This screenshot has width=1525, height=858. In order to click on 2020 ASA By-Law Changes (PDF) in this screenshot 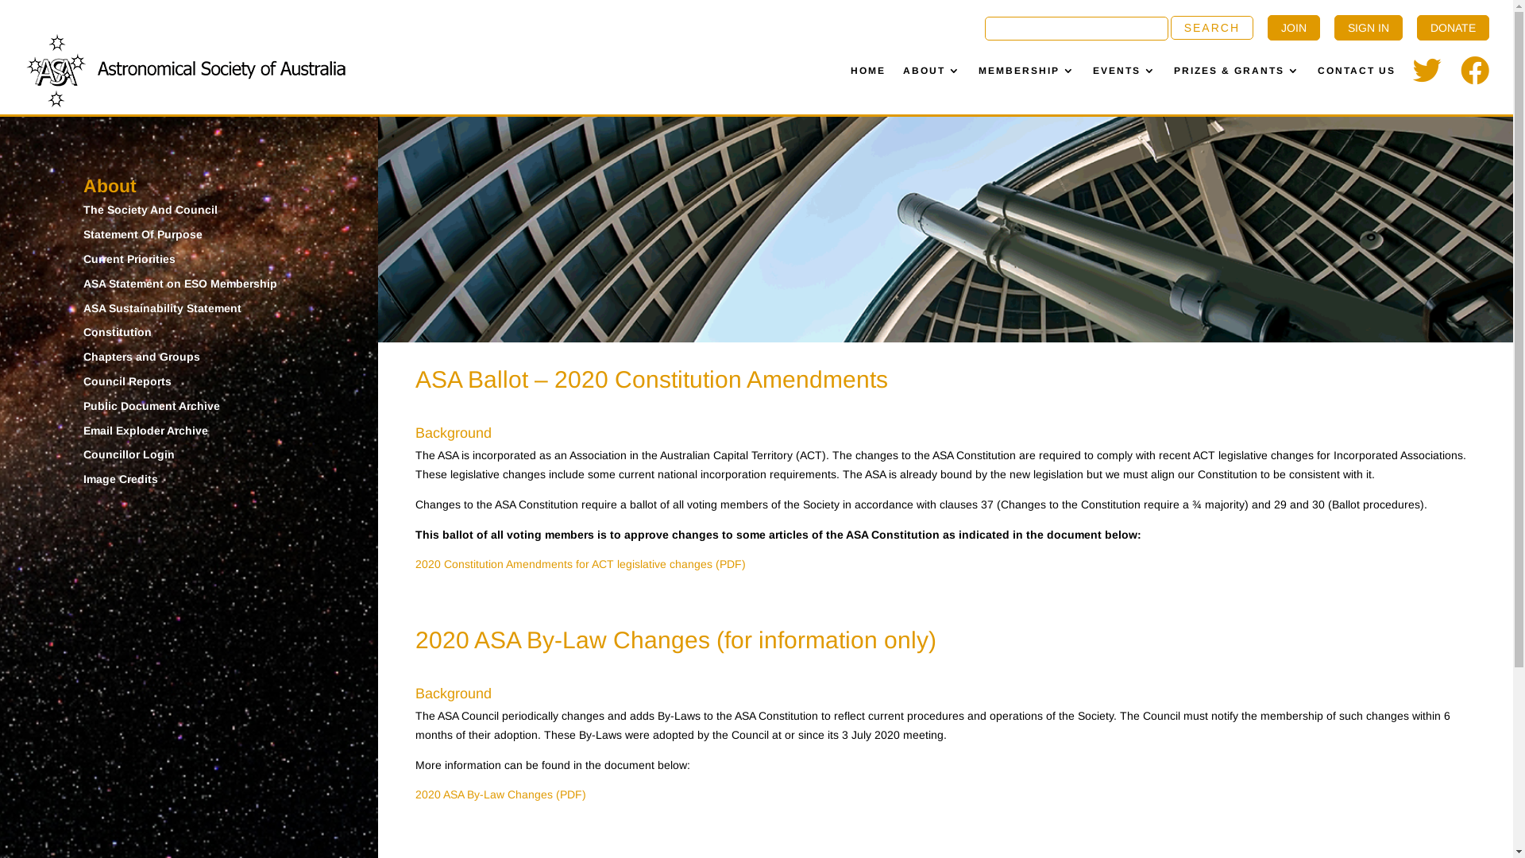, I will do `click(500, 794)`.